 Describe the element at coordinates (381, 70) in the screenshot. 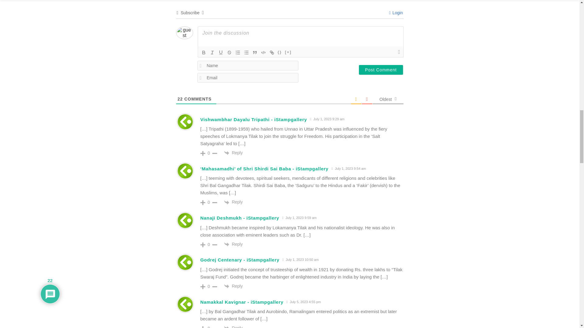

I see `Post Comment` at that location.